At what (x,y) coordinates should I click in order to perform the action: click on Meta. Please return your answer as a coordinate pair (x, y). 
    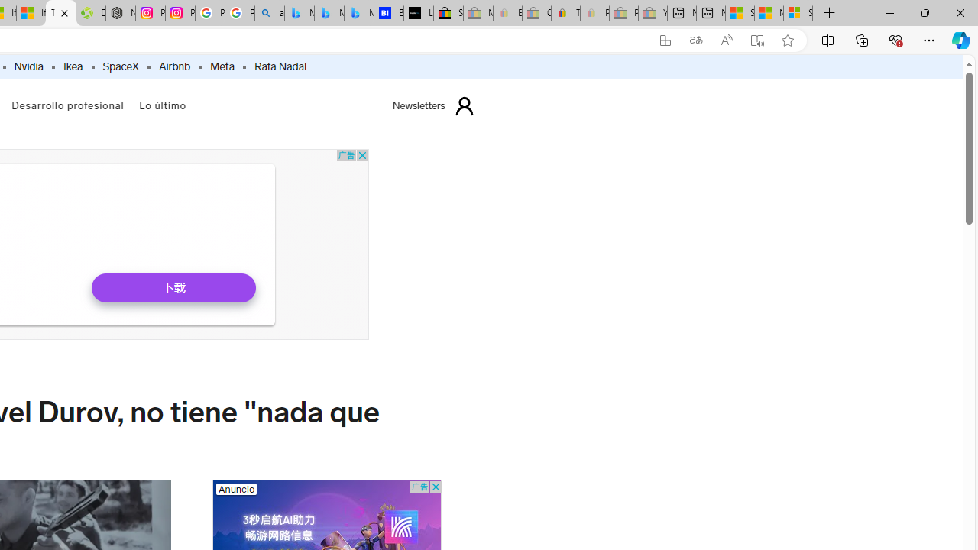
    Looking at the image, I should click on (222, 67).